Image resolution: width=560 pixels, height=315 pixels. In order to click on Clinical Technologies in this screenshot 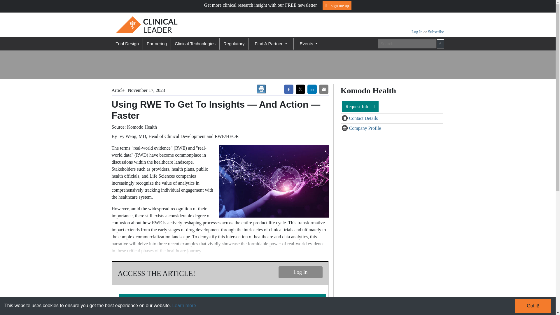, I will do `click(195, 44)`.